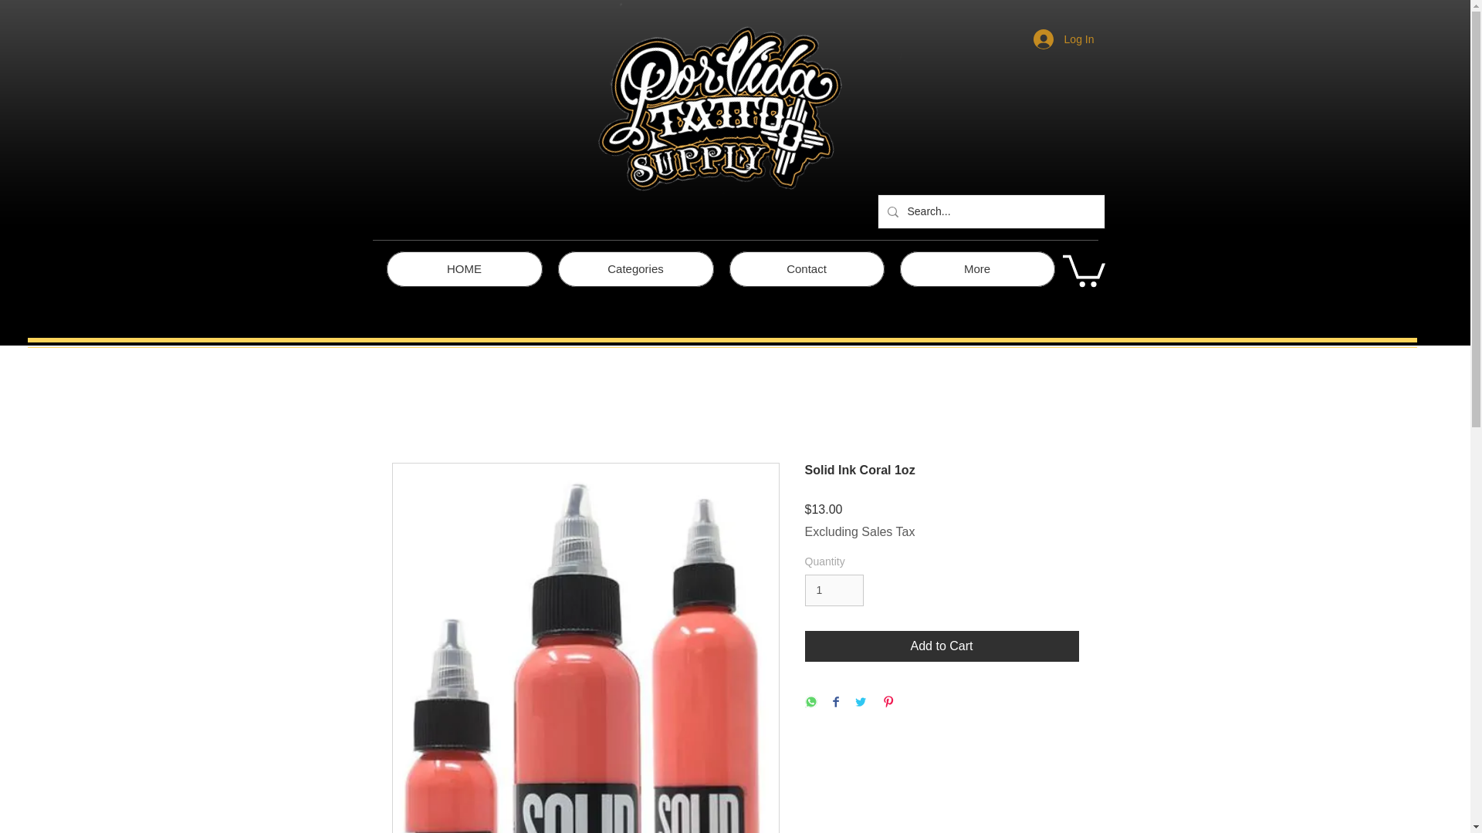 This screenshot has width=1482, height=833. What do you see at coordinates (834, 591) in the screenshot?
I see `1` at bounding box center [834, 591].